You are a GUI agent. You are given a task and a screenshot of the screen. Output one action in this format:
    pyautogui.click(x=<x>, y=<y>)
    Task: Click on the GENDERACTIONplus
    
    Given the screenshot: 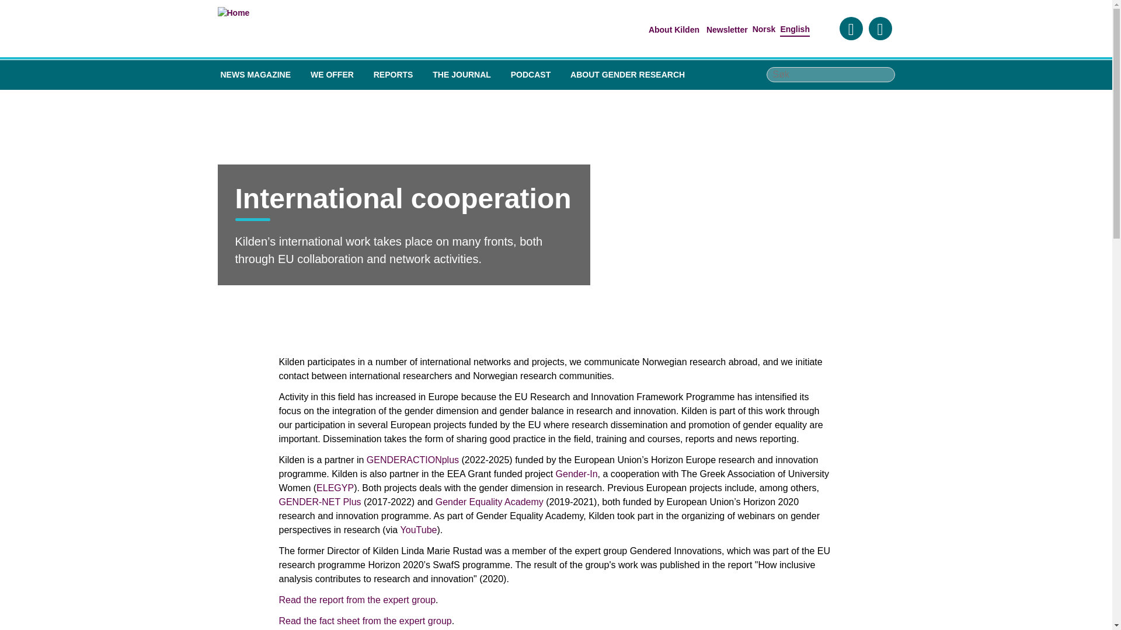 What is the action you would take?
    pyautogui.click(x=412, y=460)
    